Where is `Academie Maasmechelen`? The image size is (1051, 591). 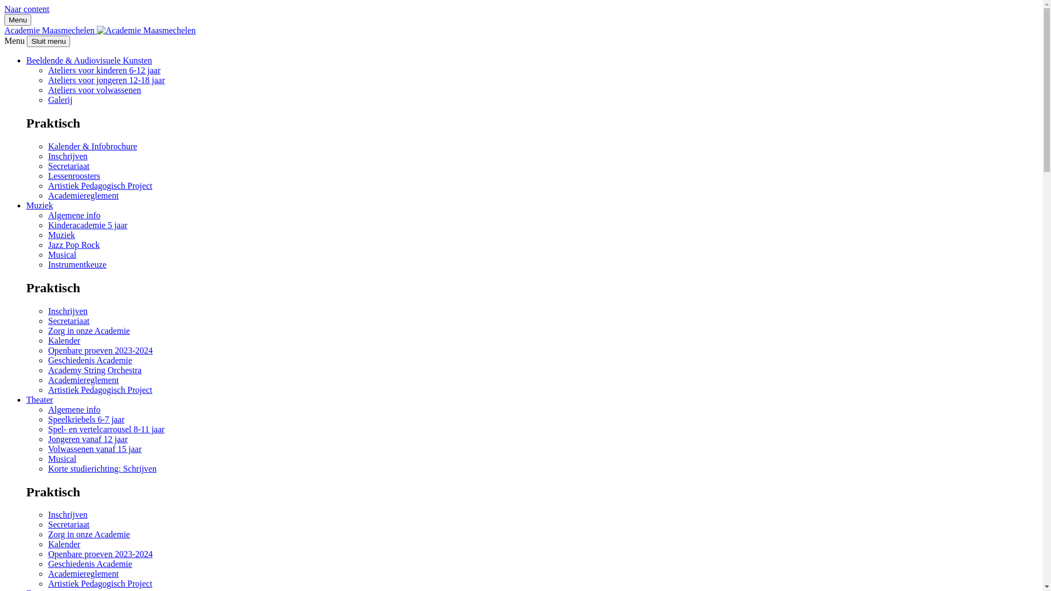
Academie Maasmechelen is located at coordinates (100, 31).